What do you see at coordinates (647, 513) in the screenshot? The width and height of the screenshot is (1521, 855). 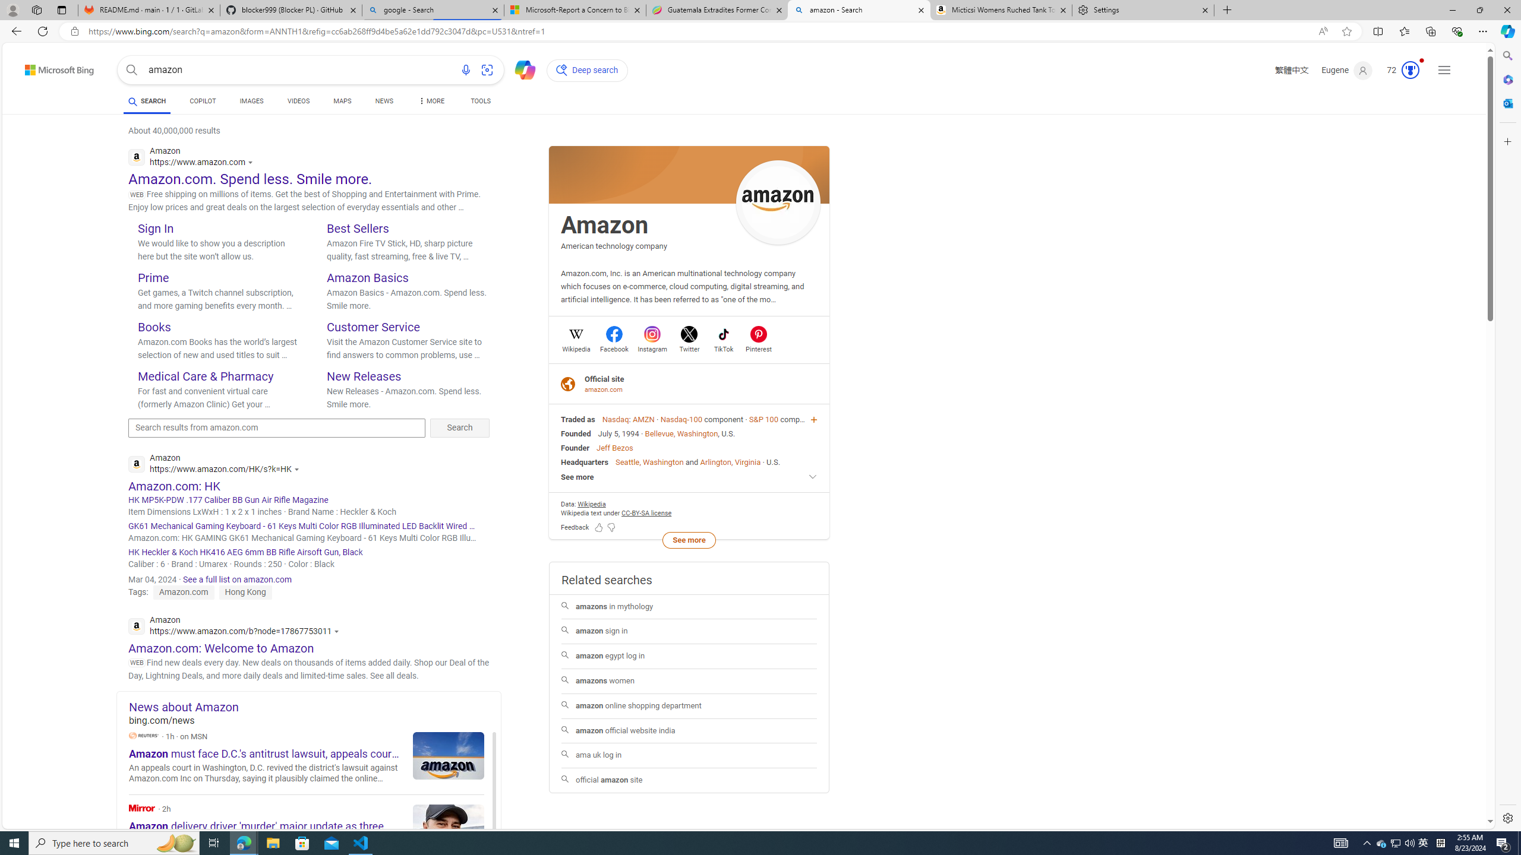 I see `CC-BY-SA license` at bounding box center [647, 513].